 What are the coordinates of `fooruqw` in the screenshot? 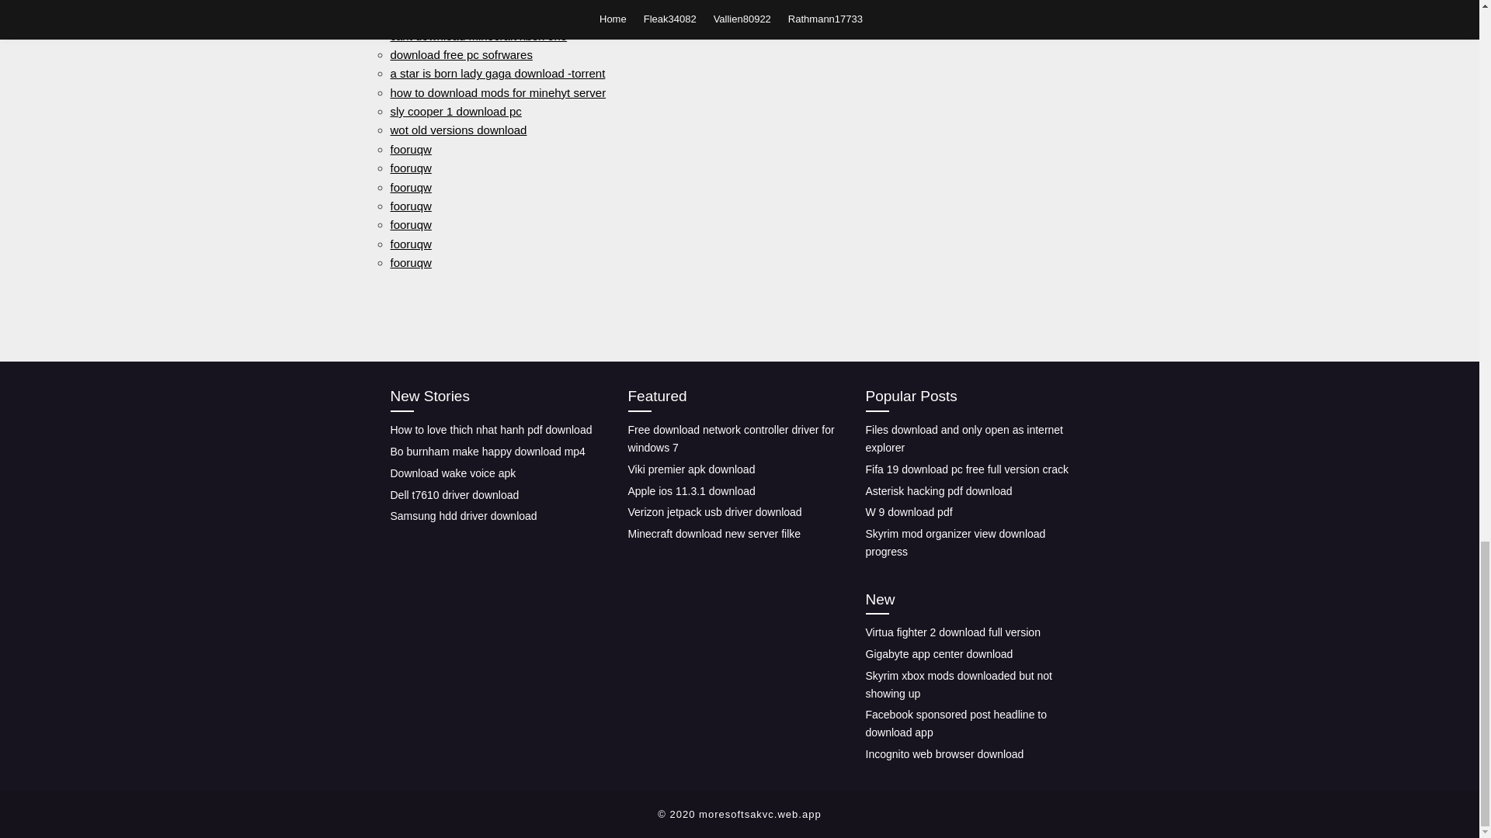 It's located at (410, 168).